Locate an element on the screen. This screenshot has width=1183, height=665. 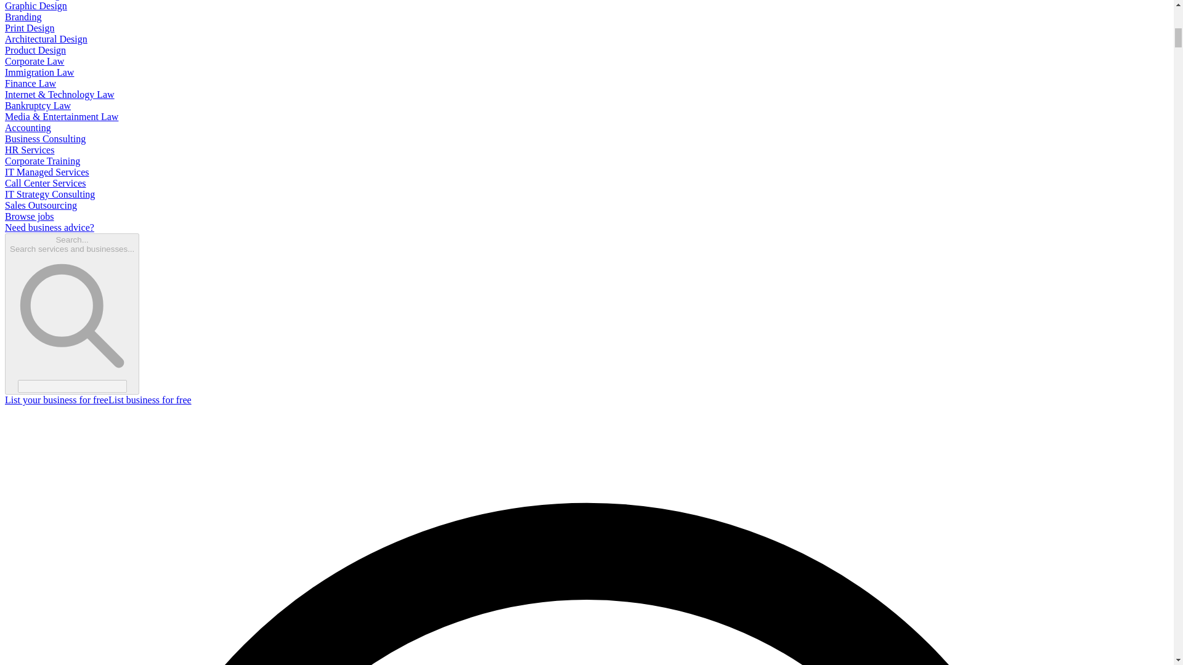
Graphic Design is located at coordinates (36, 6).